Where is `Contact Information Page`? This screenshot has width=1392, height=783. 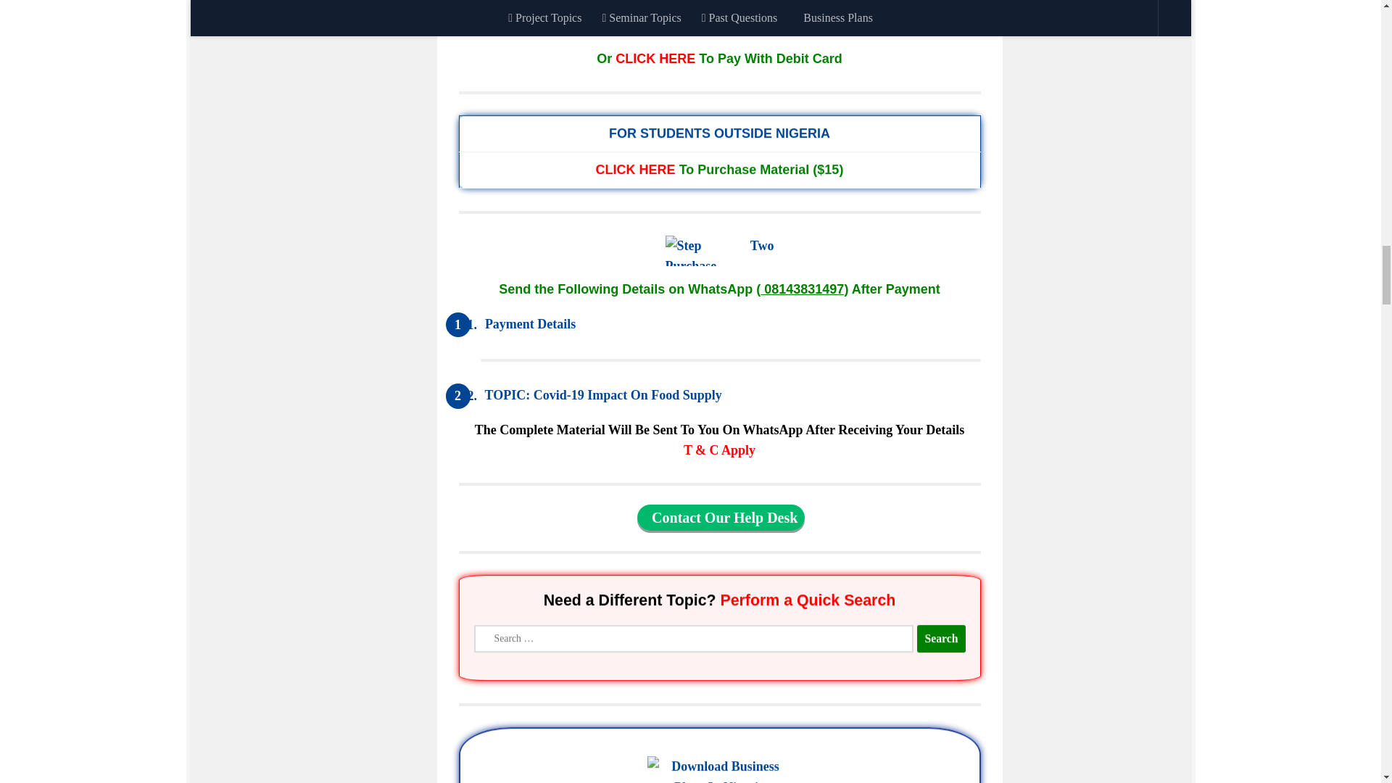 Contact Information Page is located at coordinates (721, 518).